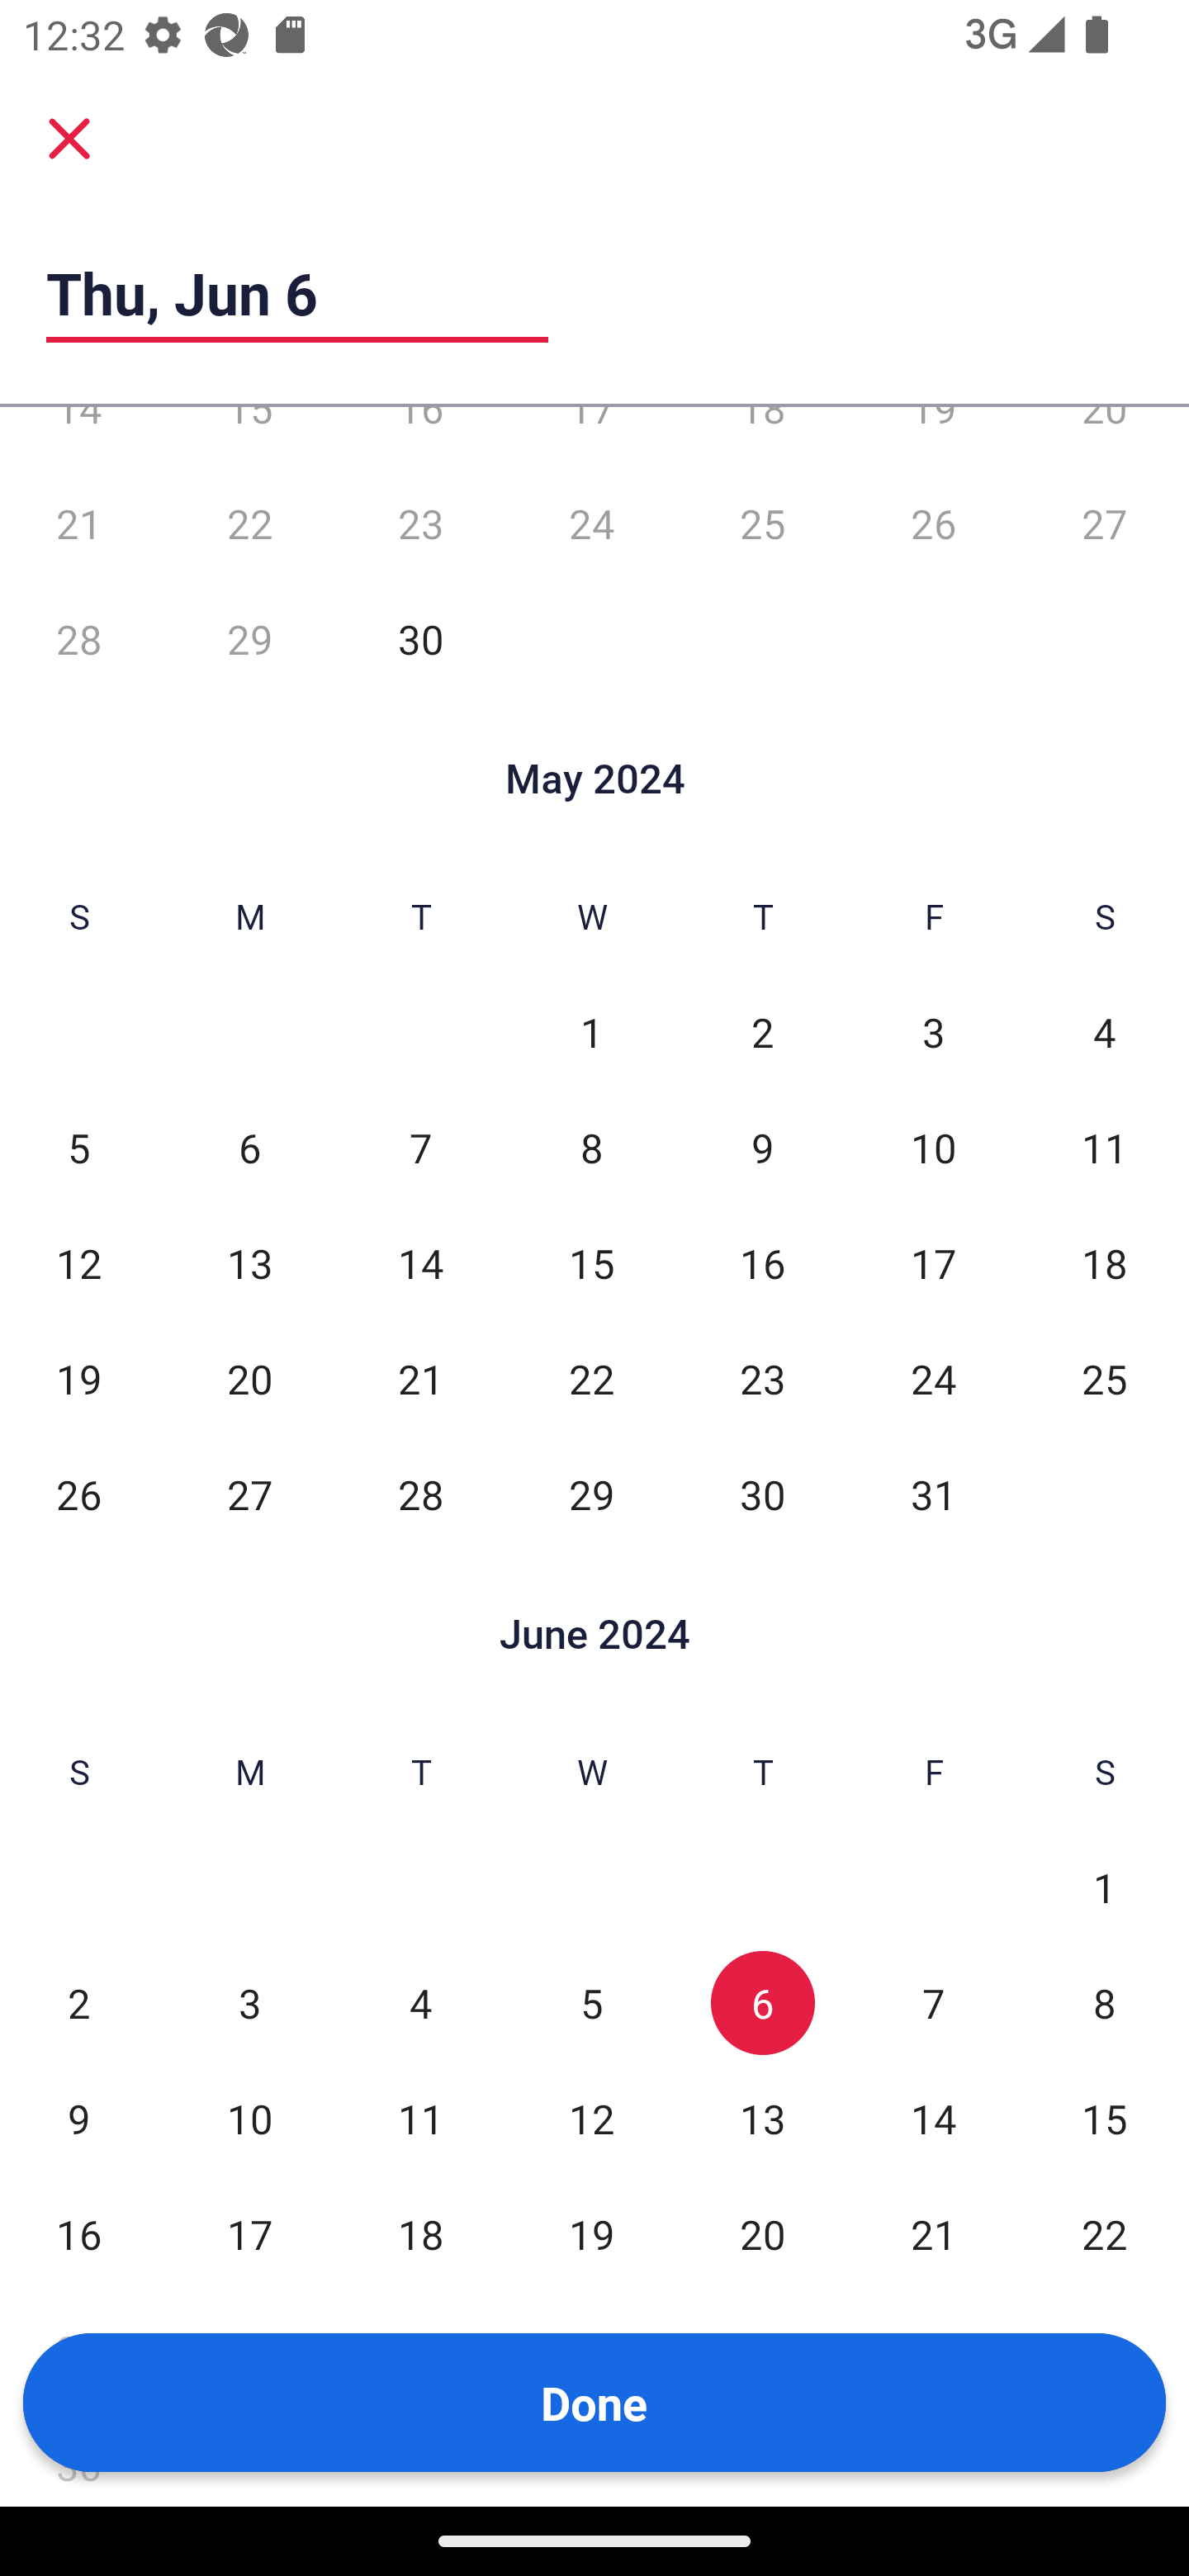 The height and width of the screenshot is (2576, 1189). I want to click on 28 Sun, Apr 28, Not Selected, so click(78, 640).